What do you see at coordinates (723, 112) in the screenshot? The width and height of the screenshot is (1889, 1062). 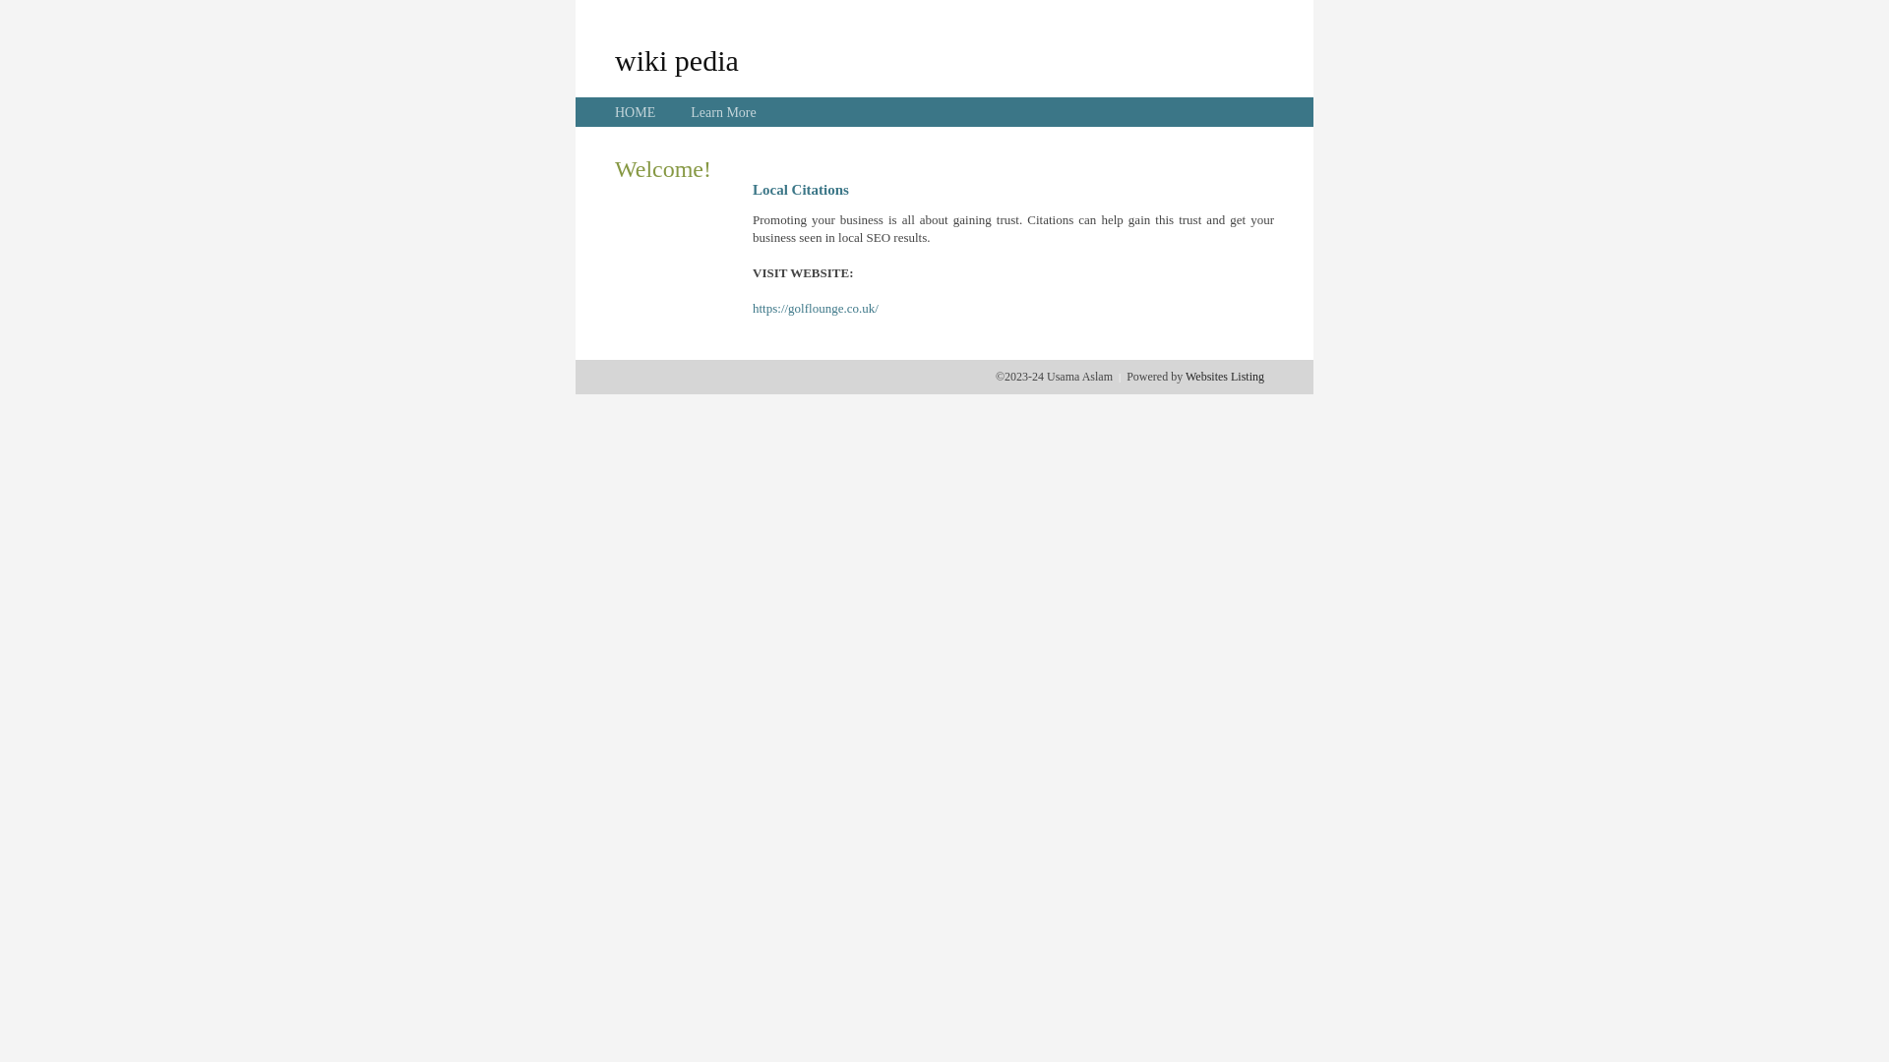 I see `Learn More` at bounding box center [723, 112].